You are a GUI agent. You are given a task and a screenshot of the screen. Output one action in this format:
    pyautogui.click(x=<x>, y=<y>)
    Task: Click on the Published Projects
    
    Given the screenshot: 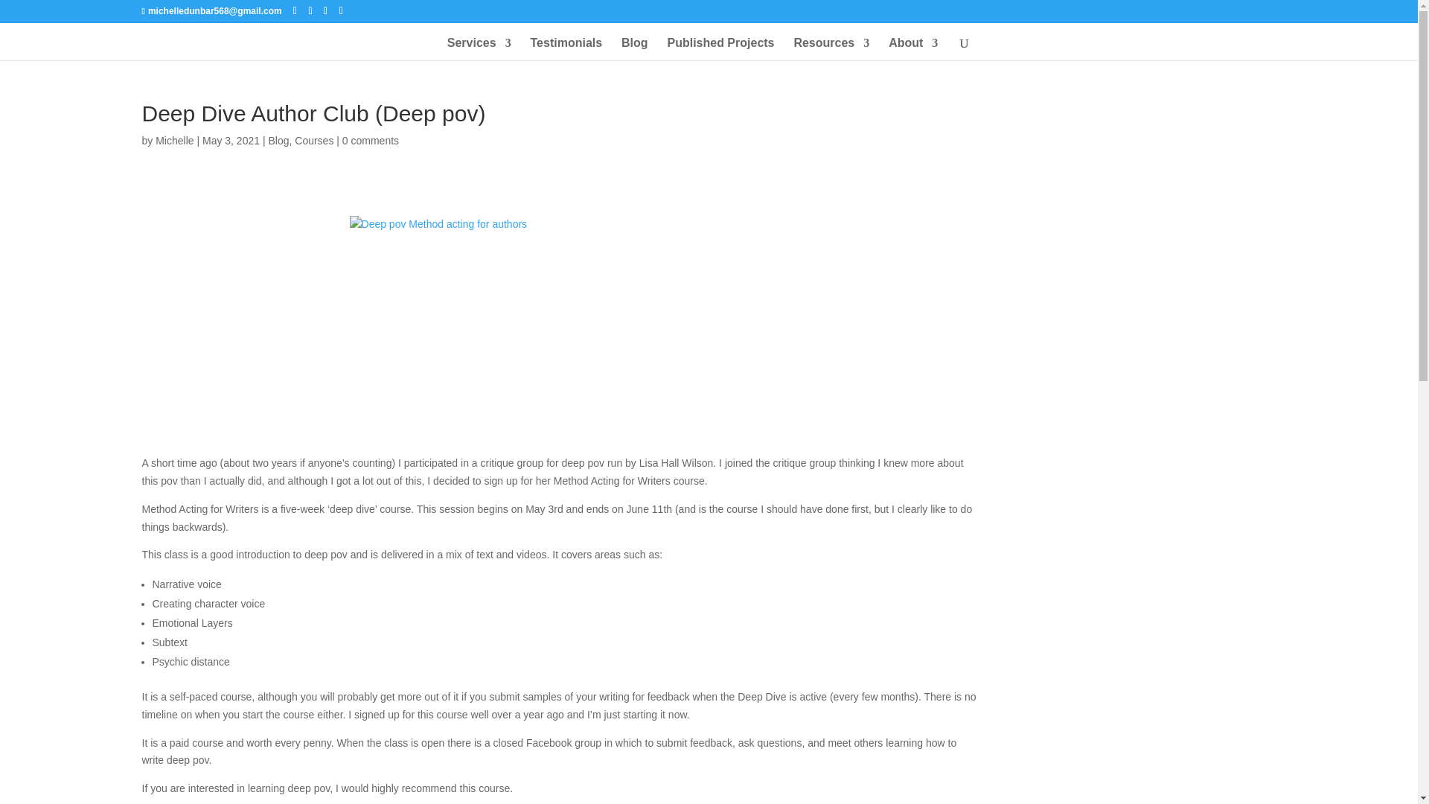 What is the action you would take?
    pyautogui.click(x=720, y=49)
    